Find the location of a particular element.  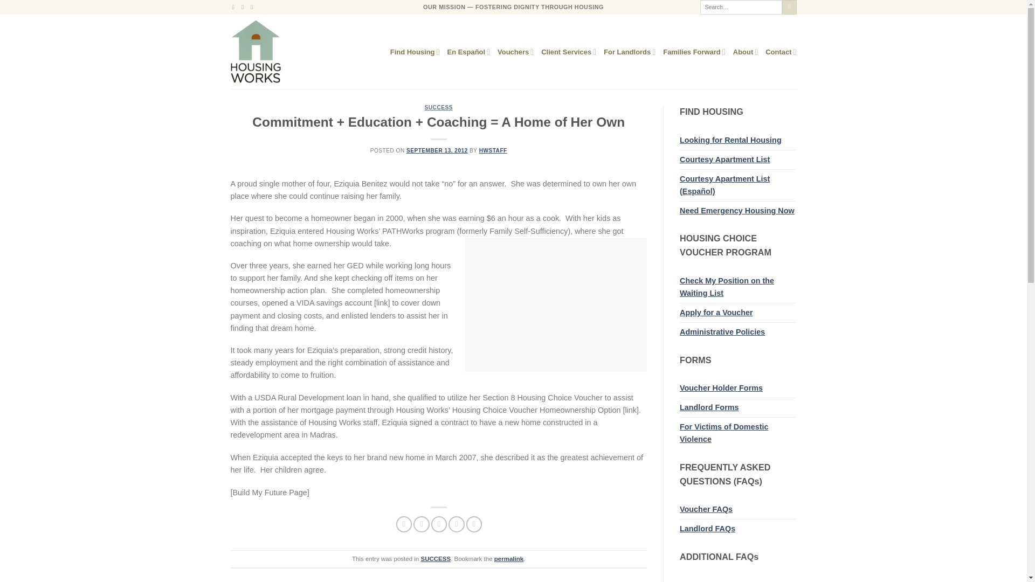

Share on Twitter is located at coordinates (421, 524).